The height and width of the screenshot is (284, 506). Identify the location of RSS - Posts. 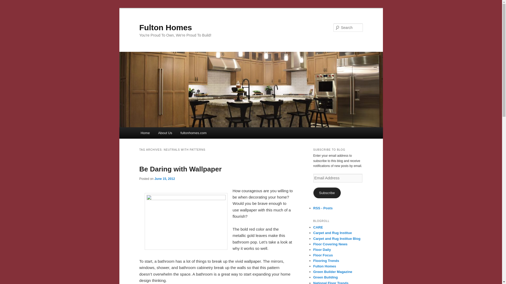
(323, 208).